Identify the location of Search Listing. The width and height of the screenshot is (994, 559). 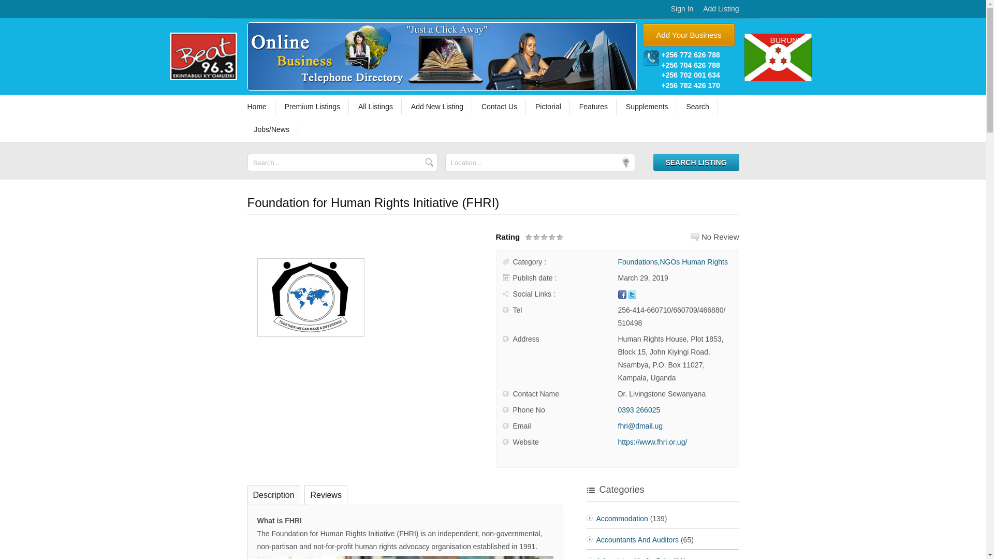
(696, 163).